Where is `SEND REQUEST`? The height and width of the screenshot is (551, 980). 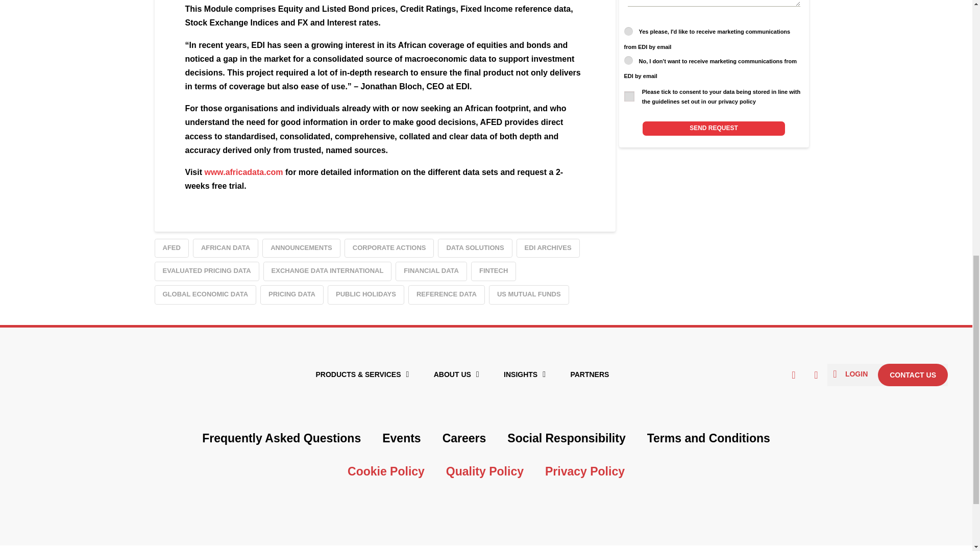
SEND REQUEST is located at coordinates (714, 128).